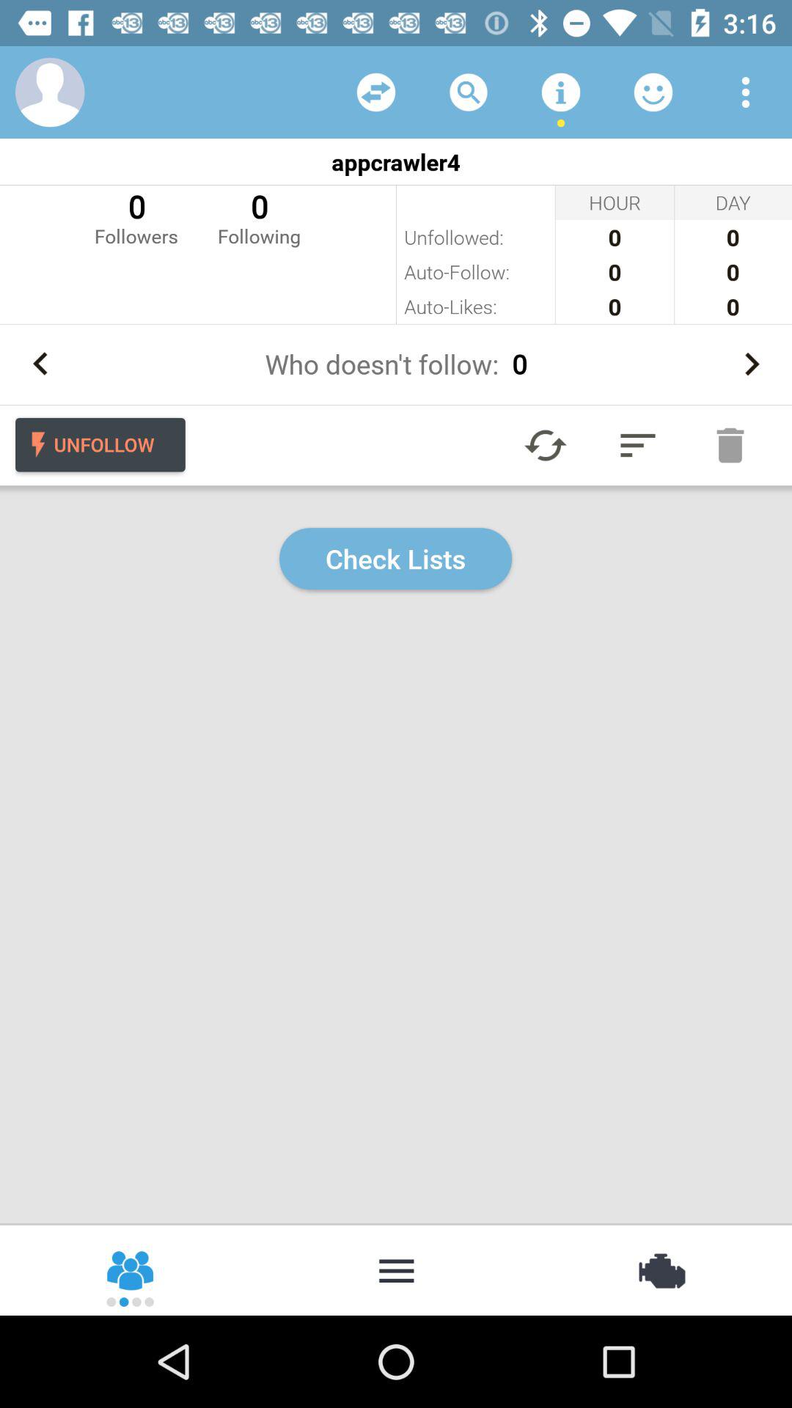 Image resolution: width=792 pixels, height=1408 pixels. Describe the element at coordinates (546, 445) in the screenshot. I see `refresh the page` at that location.